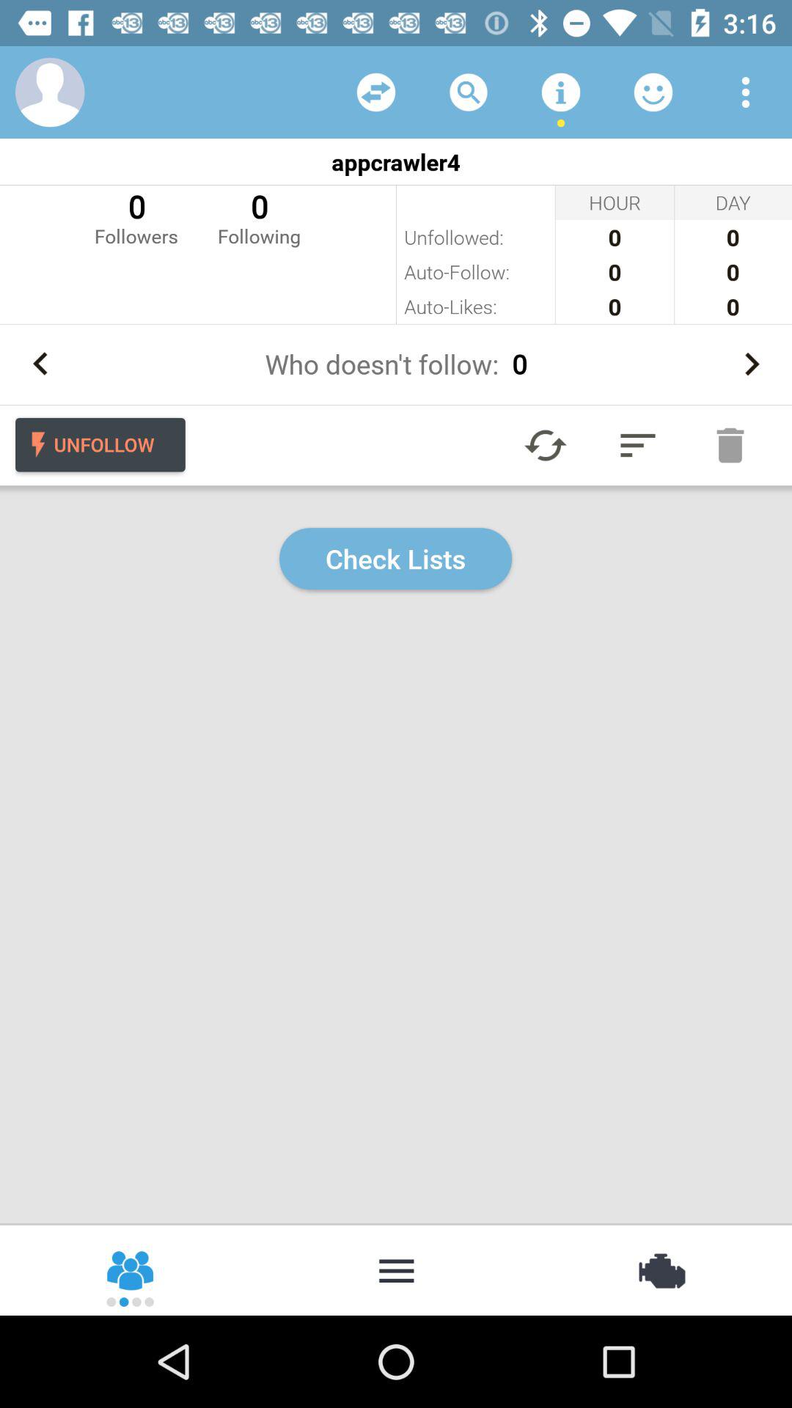 Image resolution: width=792 pixels, height=1408 pixels. Describe the element at coordinates (546, 445) in the screenshot. I see `refresh the page` at that location.